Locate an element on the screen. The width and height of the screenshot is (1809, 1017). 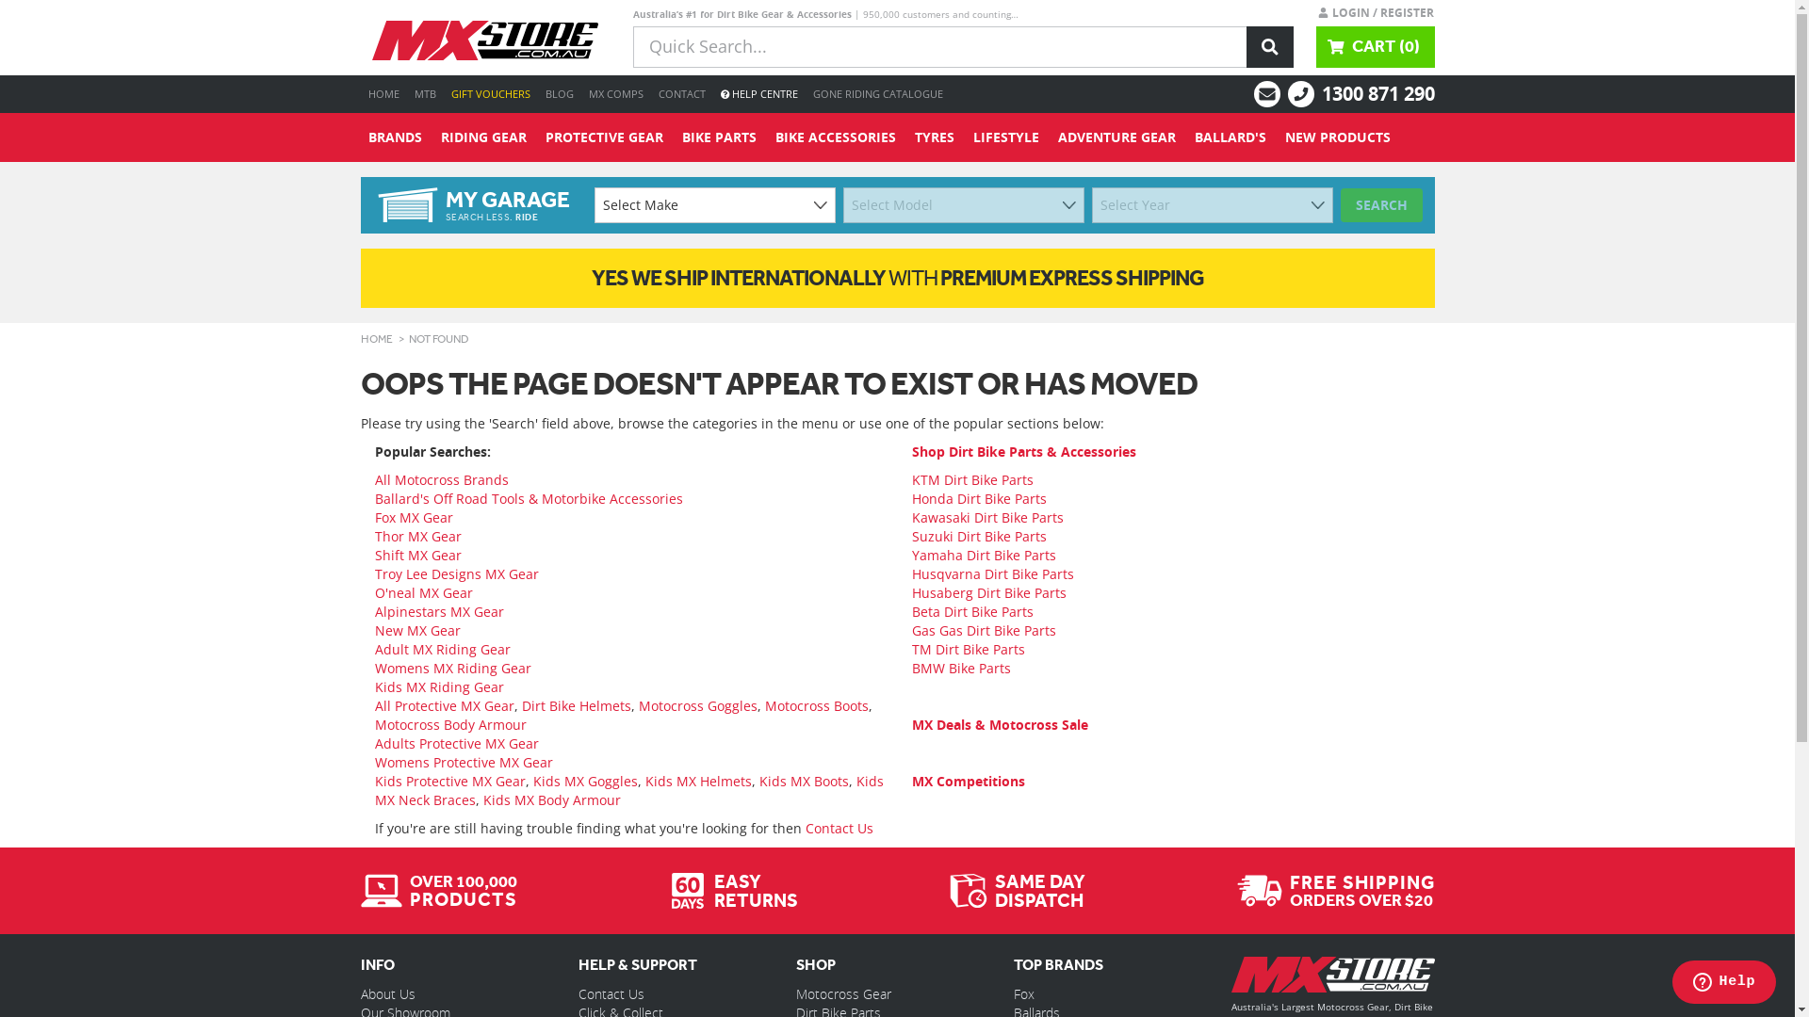
Husqvarna Dirt Bike Parts is located at coordinates (993, 574).